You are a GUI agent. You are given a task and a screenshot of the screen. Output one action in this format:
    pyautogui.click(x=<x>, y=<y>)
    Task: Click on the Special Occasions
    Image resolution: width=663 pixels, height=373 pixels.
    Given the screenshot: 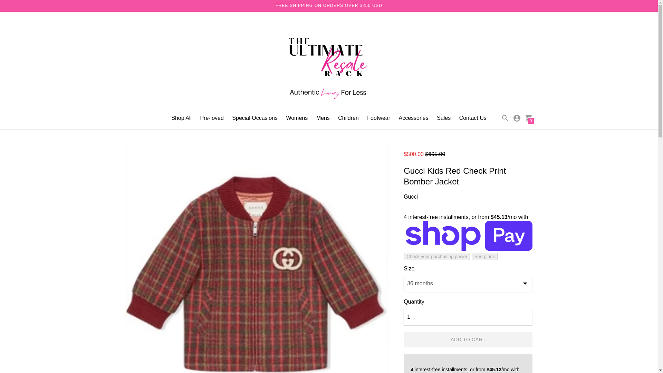 What is the action you would take?
    pyautogui.click(x=255, y=117)
    